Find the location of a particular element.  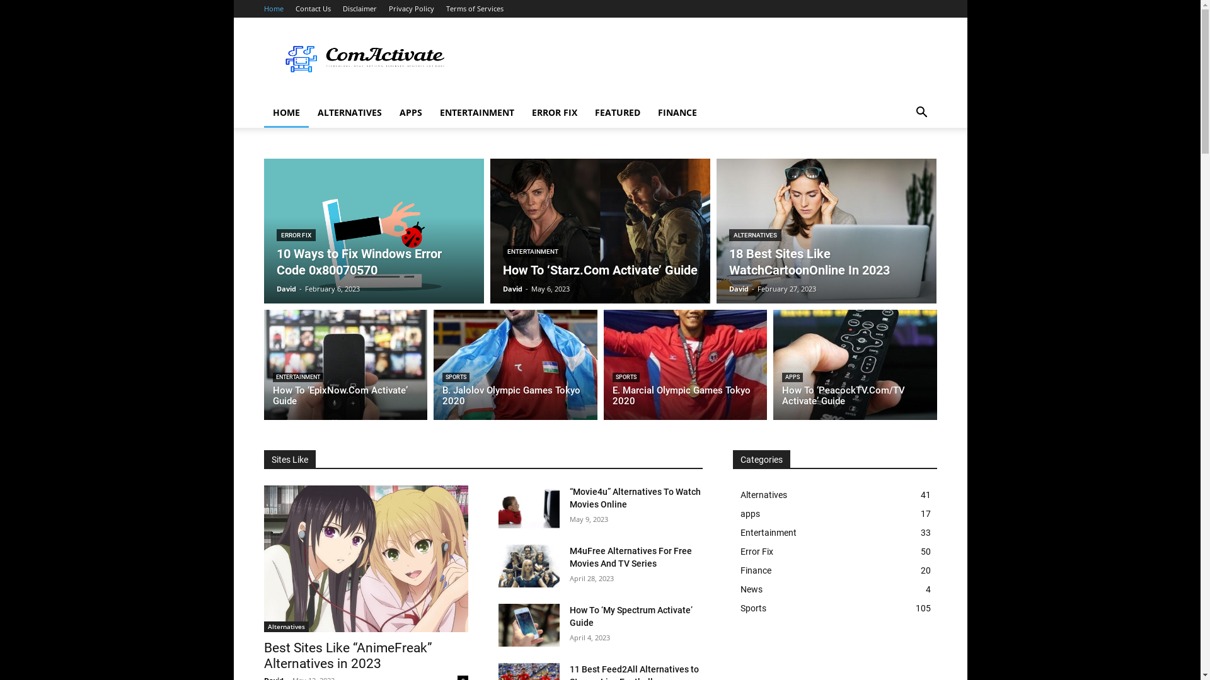

News
4 is located at coordinates (834, 589).